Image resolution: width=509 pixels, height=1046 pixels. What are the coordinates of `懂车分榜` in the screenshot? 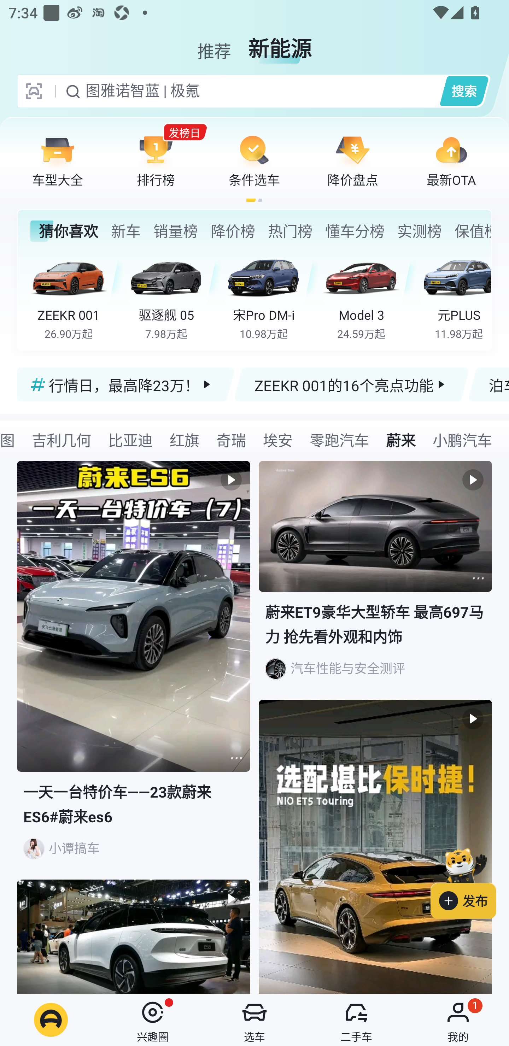 It's located at (355, 231).